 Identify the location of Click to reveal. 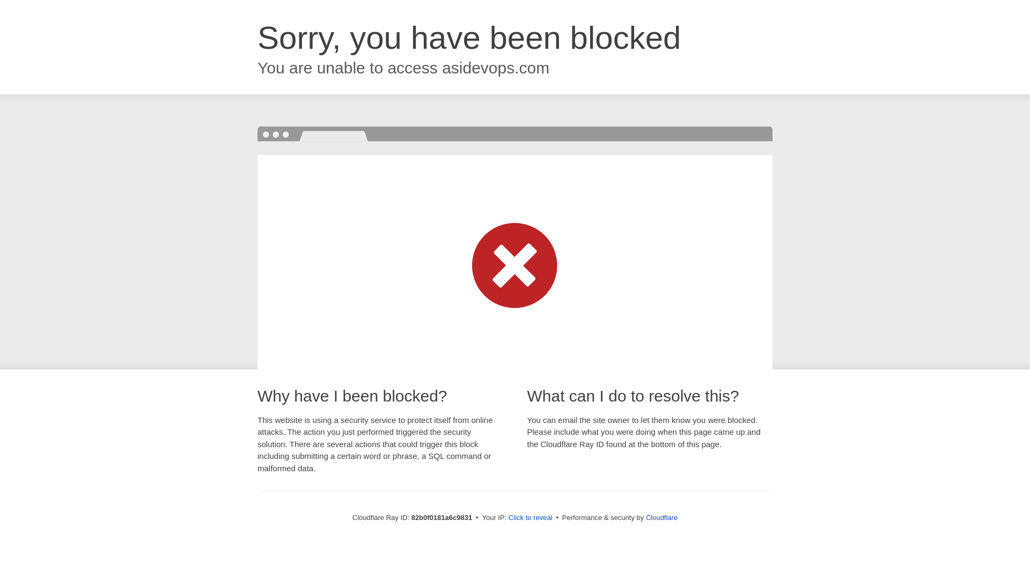
(531, 518).